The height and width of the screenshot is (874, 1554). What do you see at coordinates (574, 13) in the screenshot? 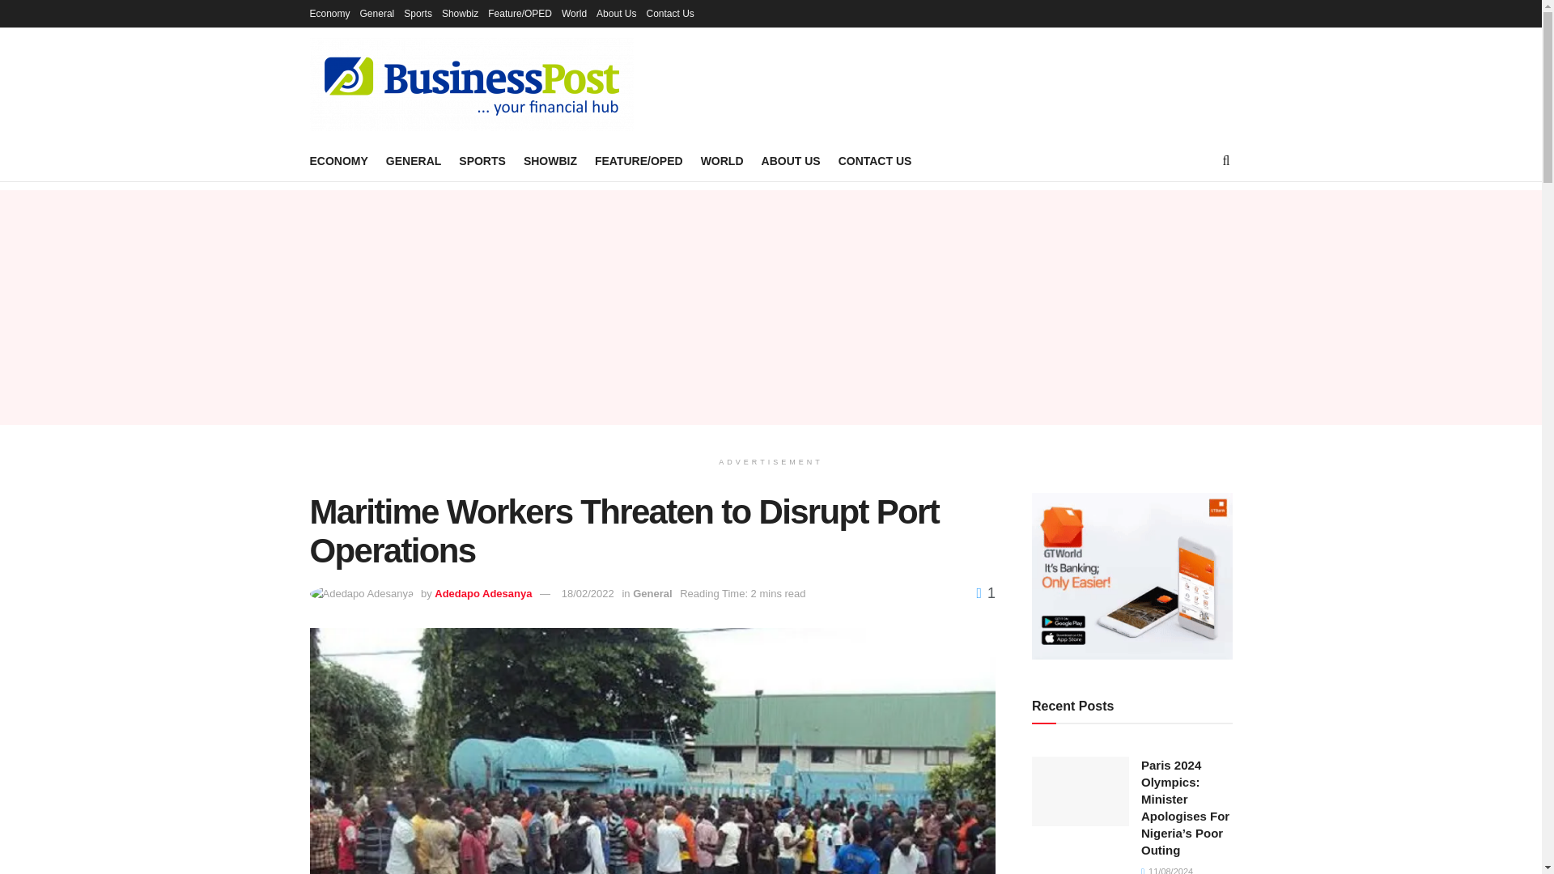
I see `World` at bounding box center [574, 13].